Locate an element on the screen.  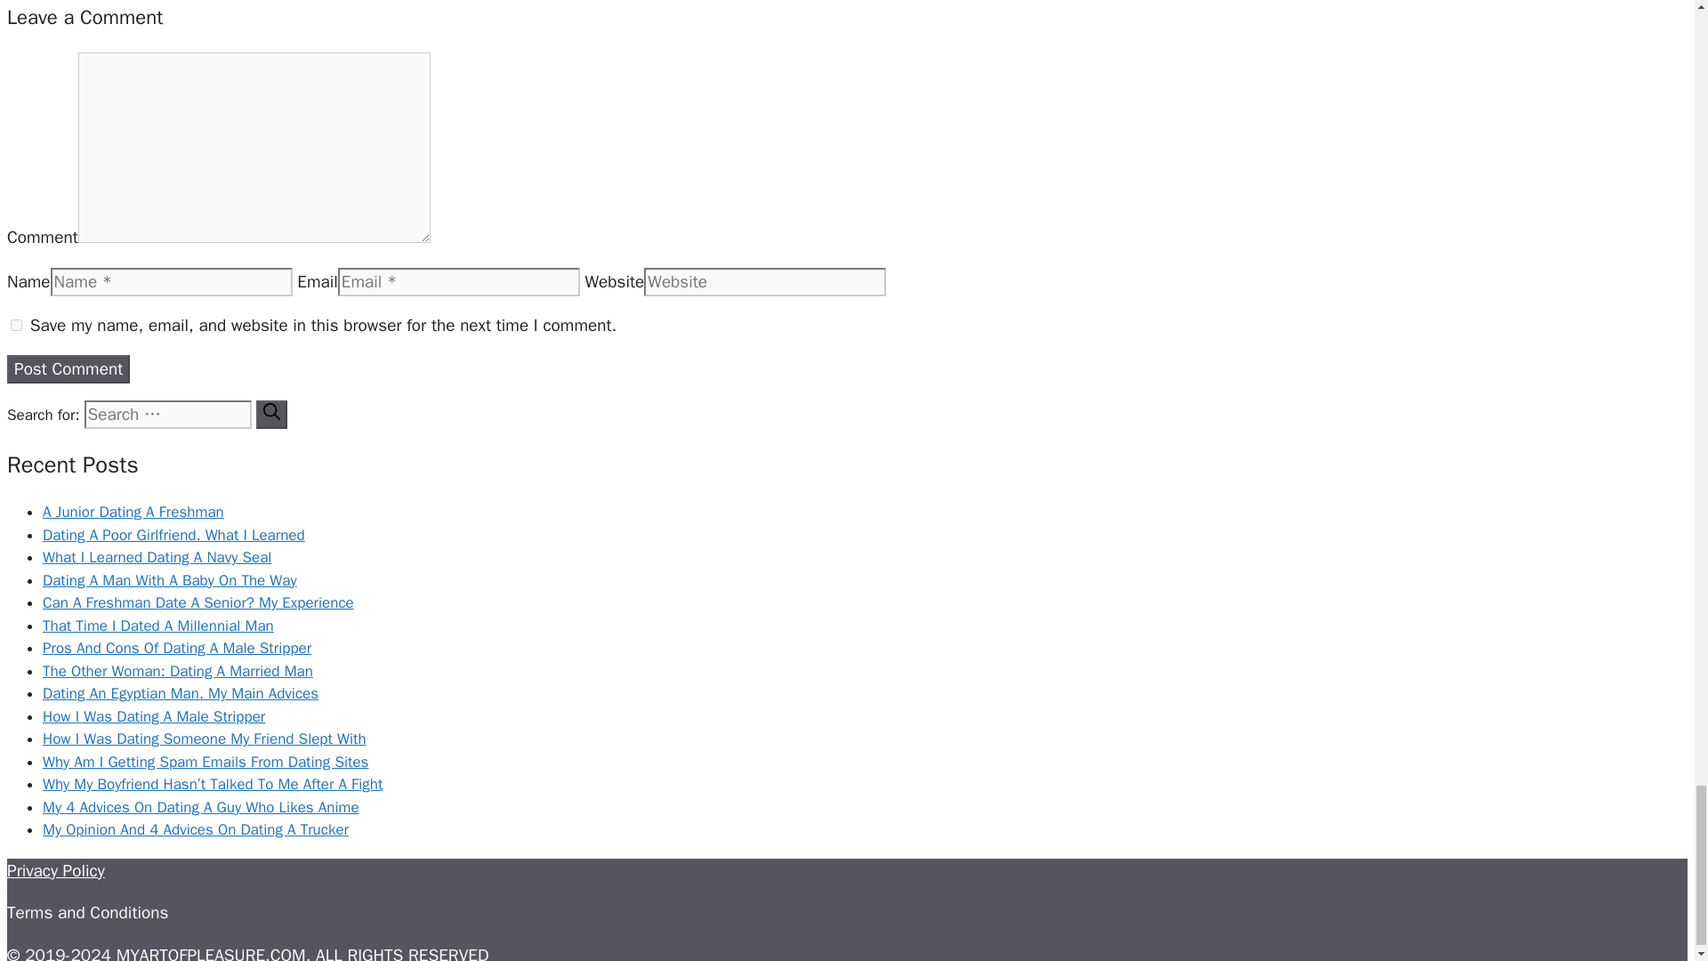
How I Was Dating Someone My Friend Slept With is located at coordinates (205, 739).